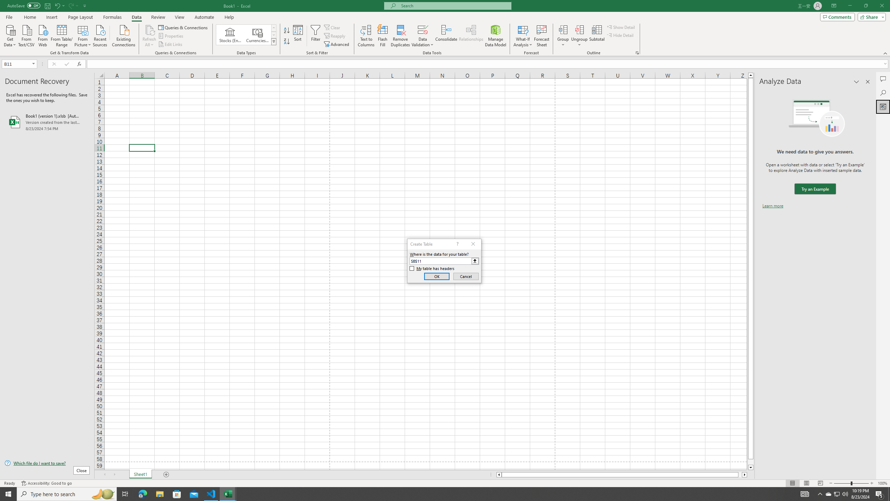 This screenshot has height=501, width=890. Describe the element at coordinates (100, 35) in the screenshot. I see `Recent Sources` at that location.